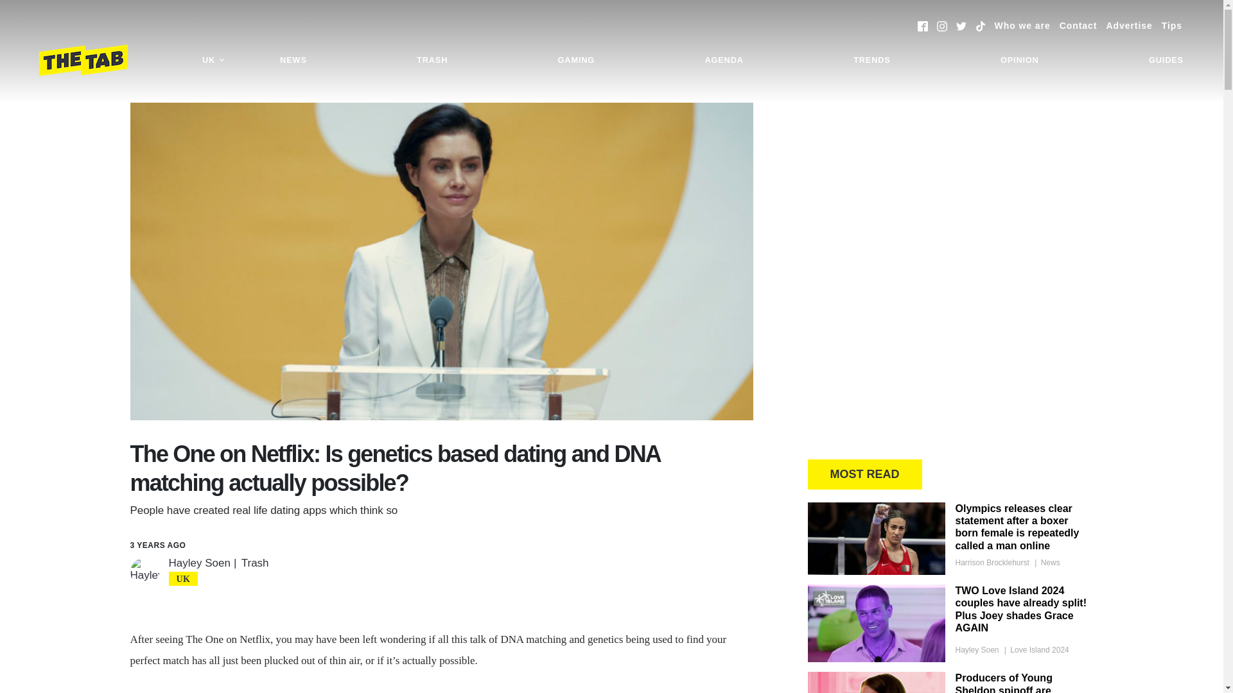 This screenshot has width=1233, height=693. What do you see at coordinates (293, 60) in the screenshot?
I see `NEWS` at bounding box center [293, 60].